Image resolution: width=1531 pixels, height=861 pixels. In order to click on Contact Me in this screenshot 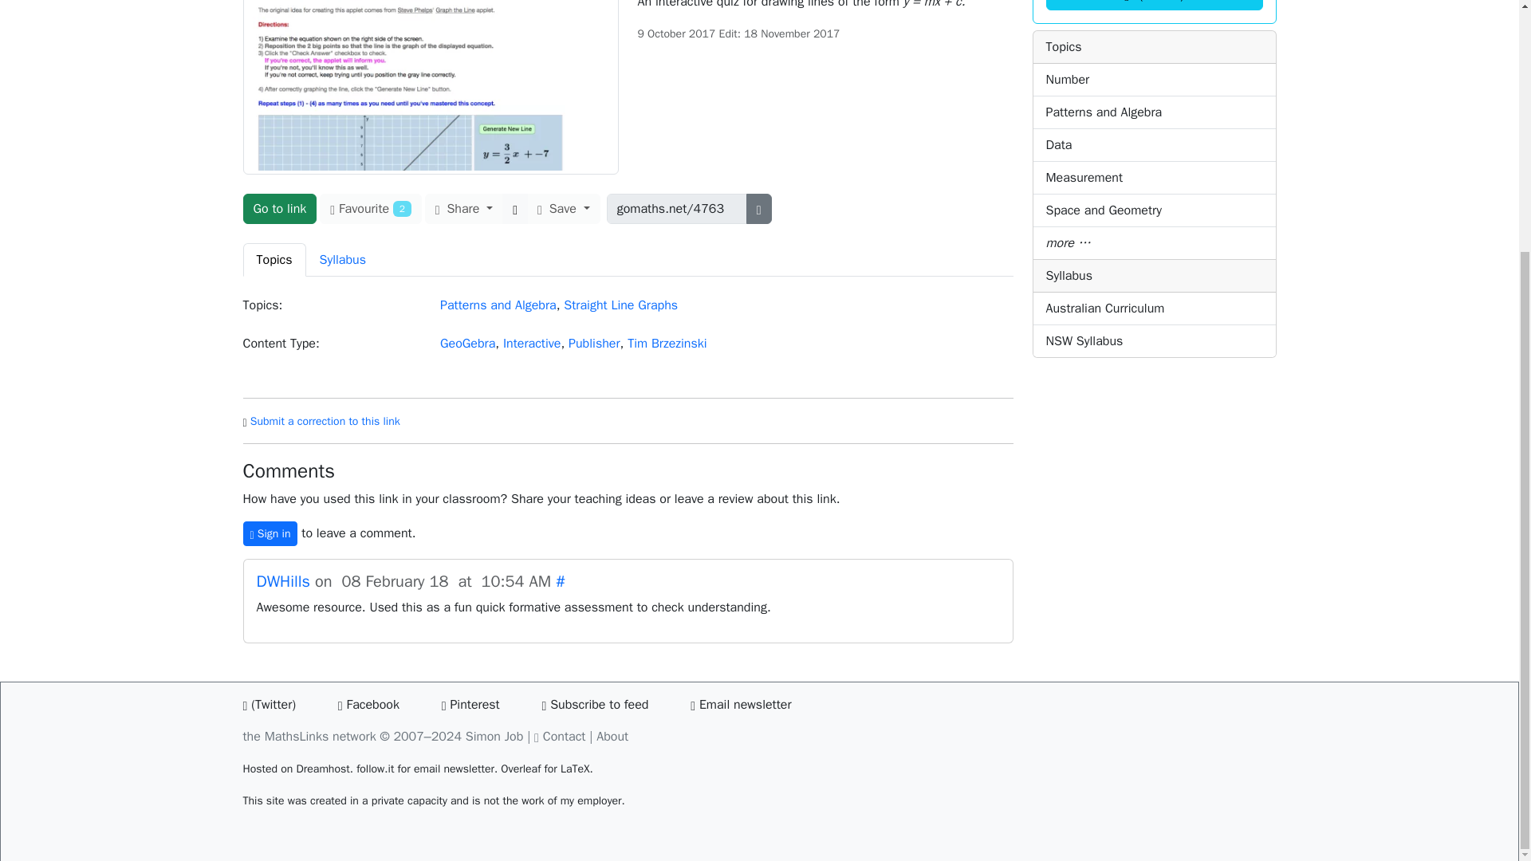, I will do `click(565, 737)`.